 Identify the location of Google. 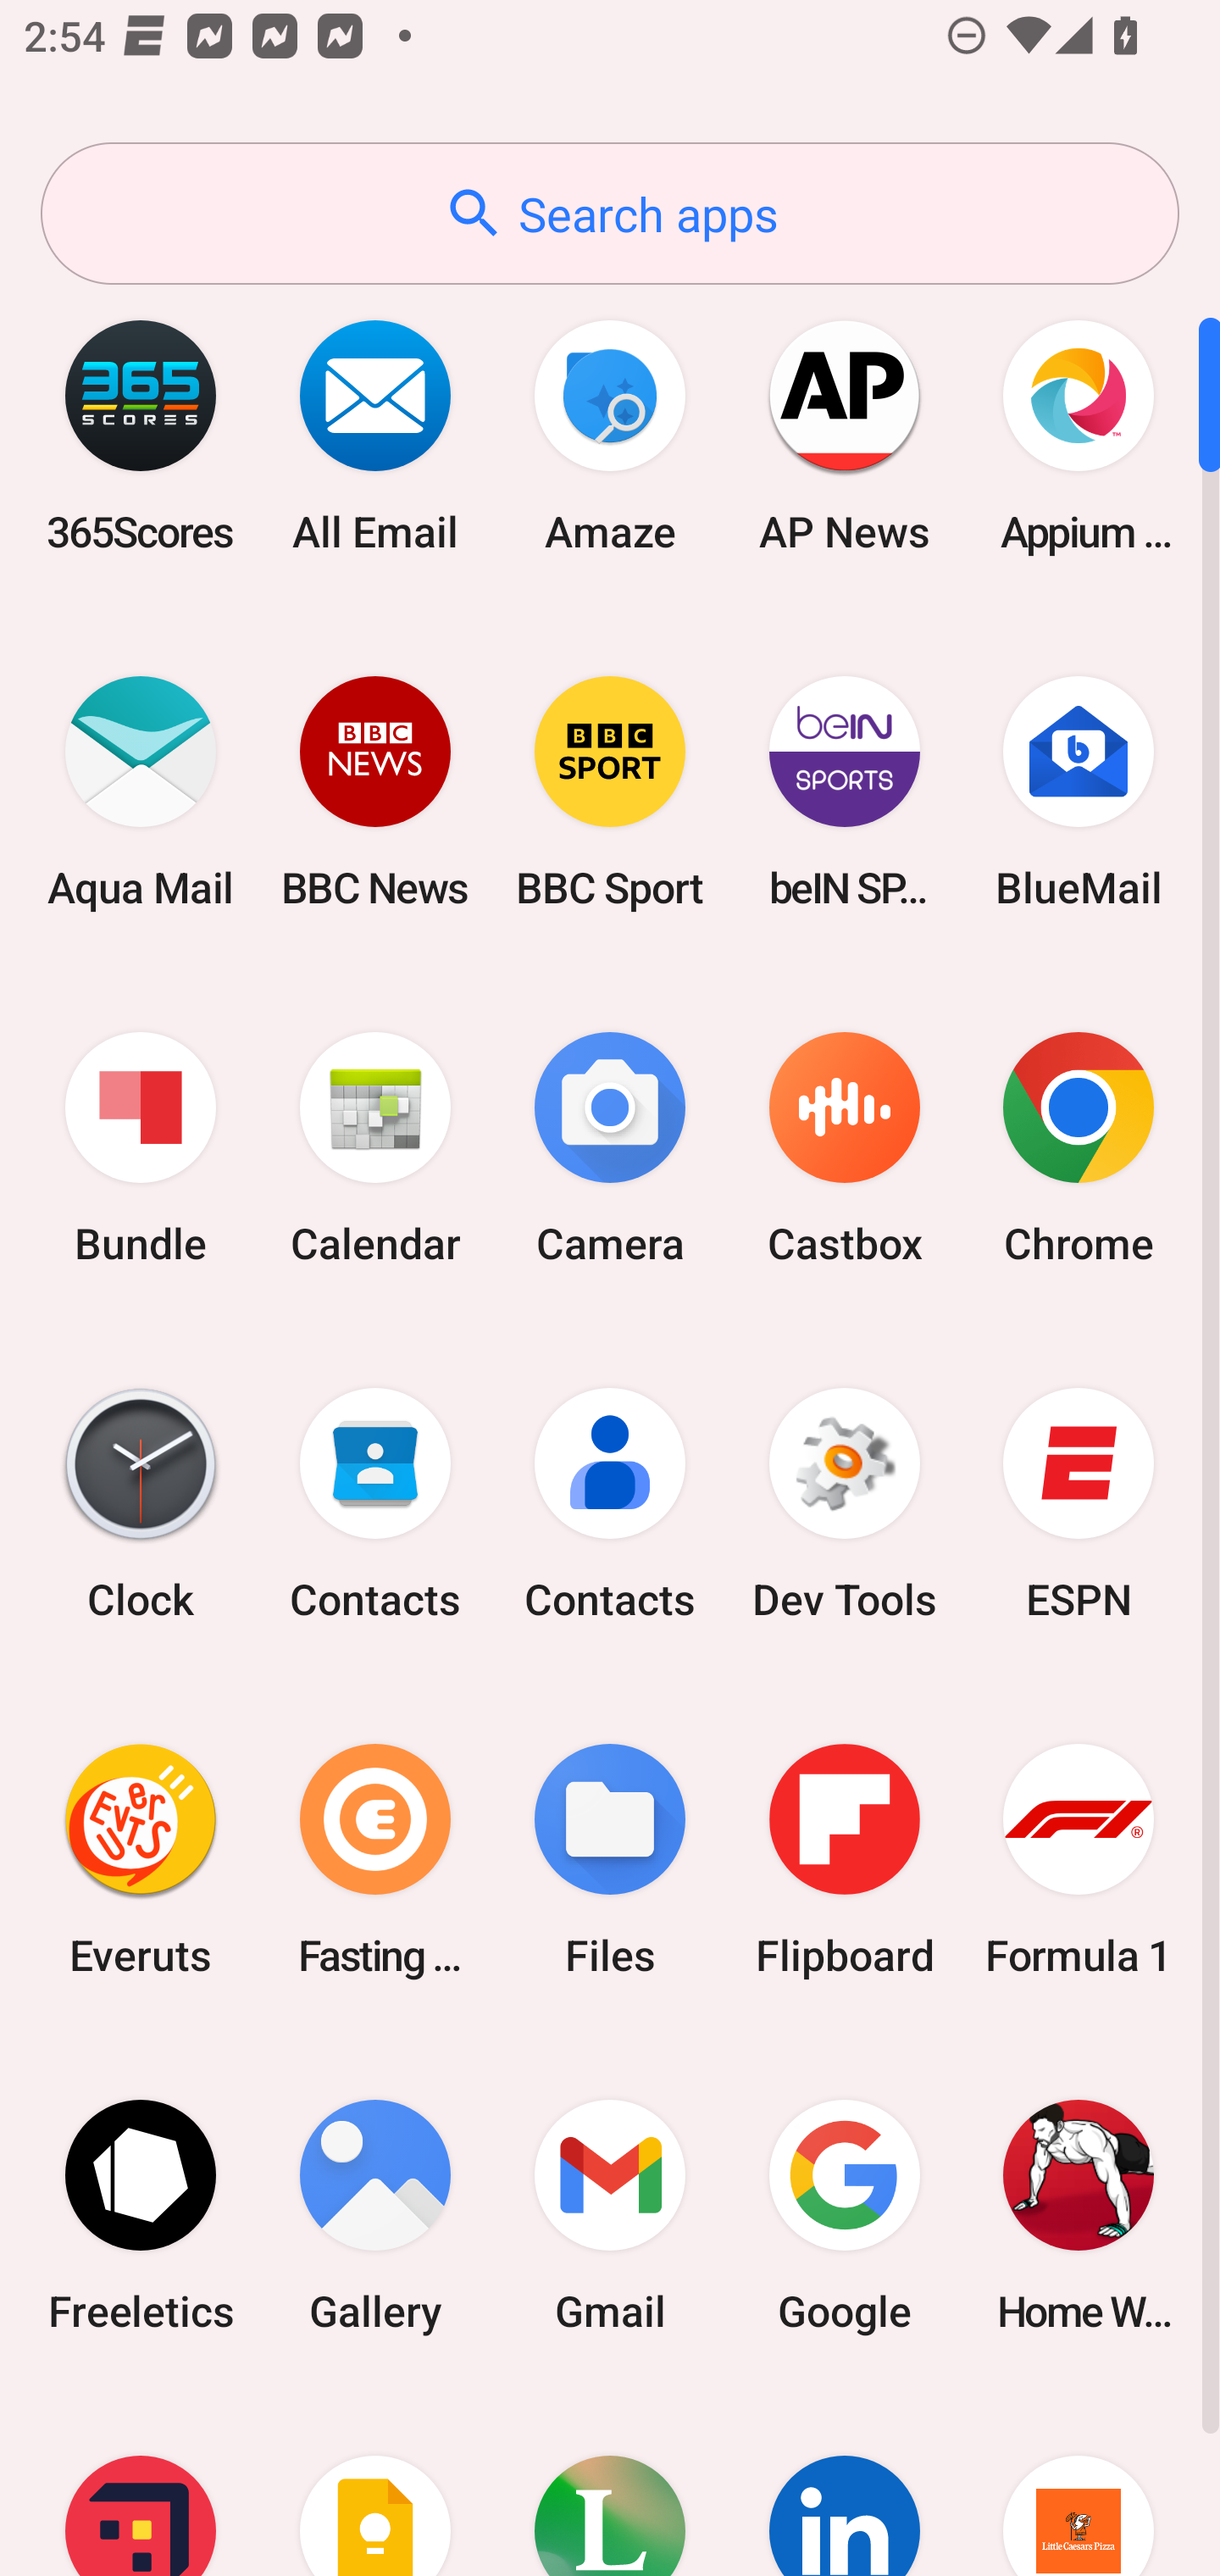
(844, 2215).